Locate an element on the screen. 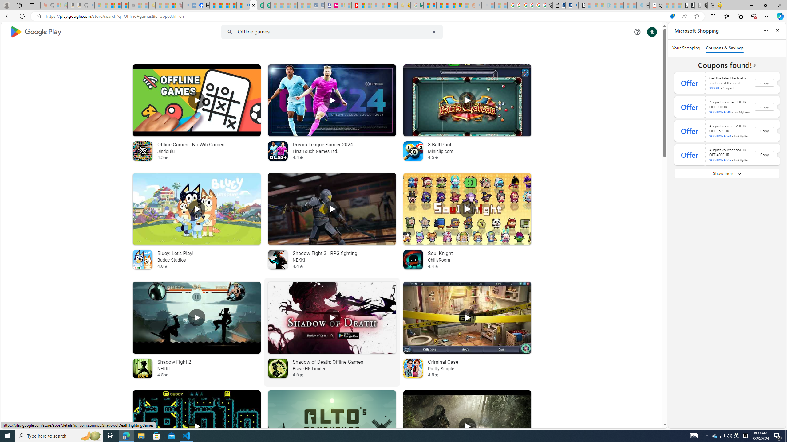 The height and width of the screenshot is (442, 787). Address and search bar is located at coordinates (356, 16).